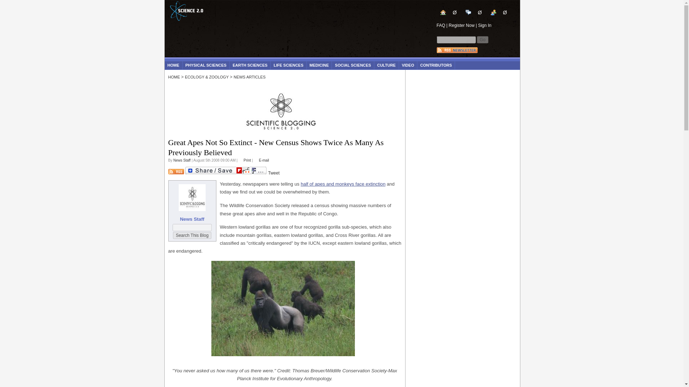  What do you see at coordinates (499, 12) in the screenshot?
I see `Sign in and see comments by people on your friends list...` at bounding box center [499, 12].